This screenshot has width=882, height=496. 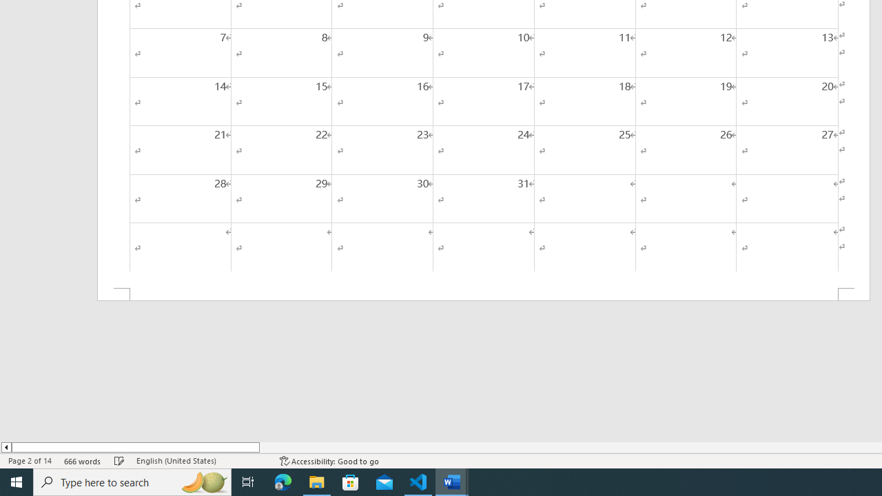 I want to click on Page Number Page 2 of 14, so click(x=30, y=460).